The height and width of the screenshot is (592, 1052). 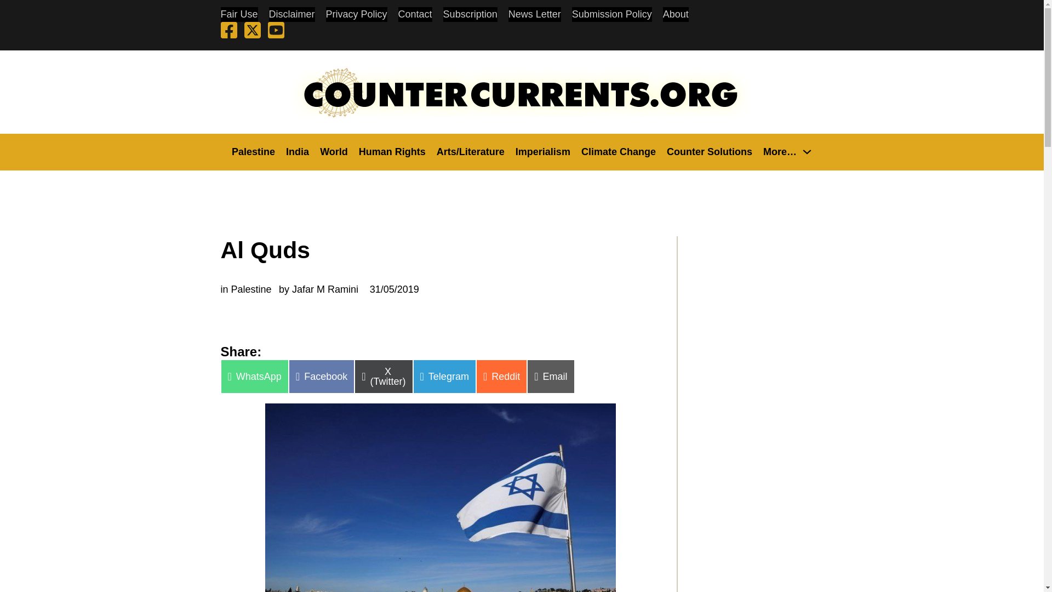 What do you see at coordinates (334, 151) in the screenshot?
I see `World` at bounding box center [334, 151].